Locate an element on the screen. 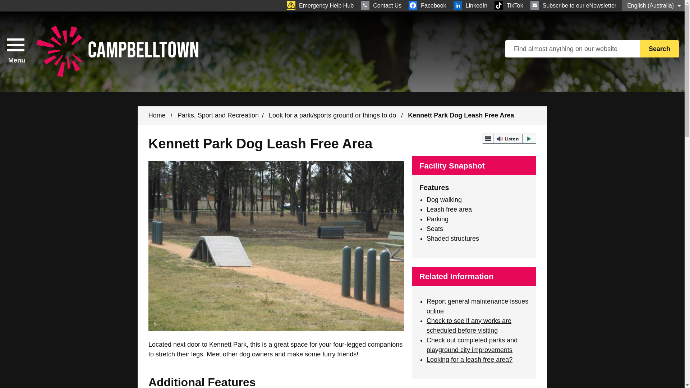 The image size is (690, 388). Search is located at coordinates (573, 5).